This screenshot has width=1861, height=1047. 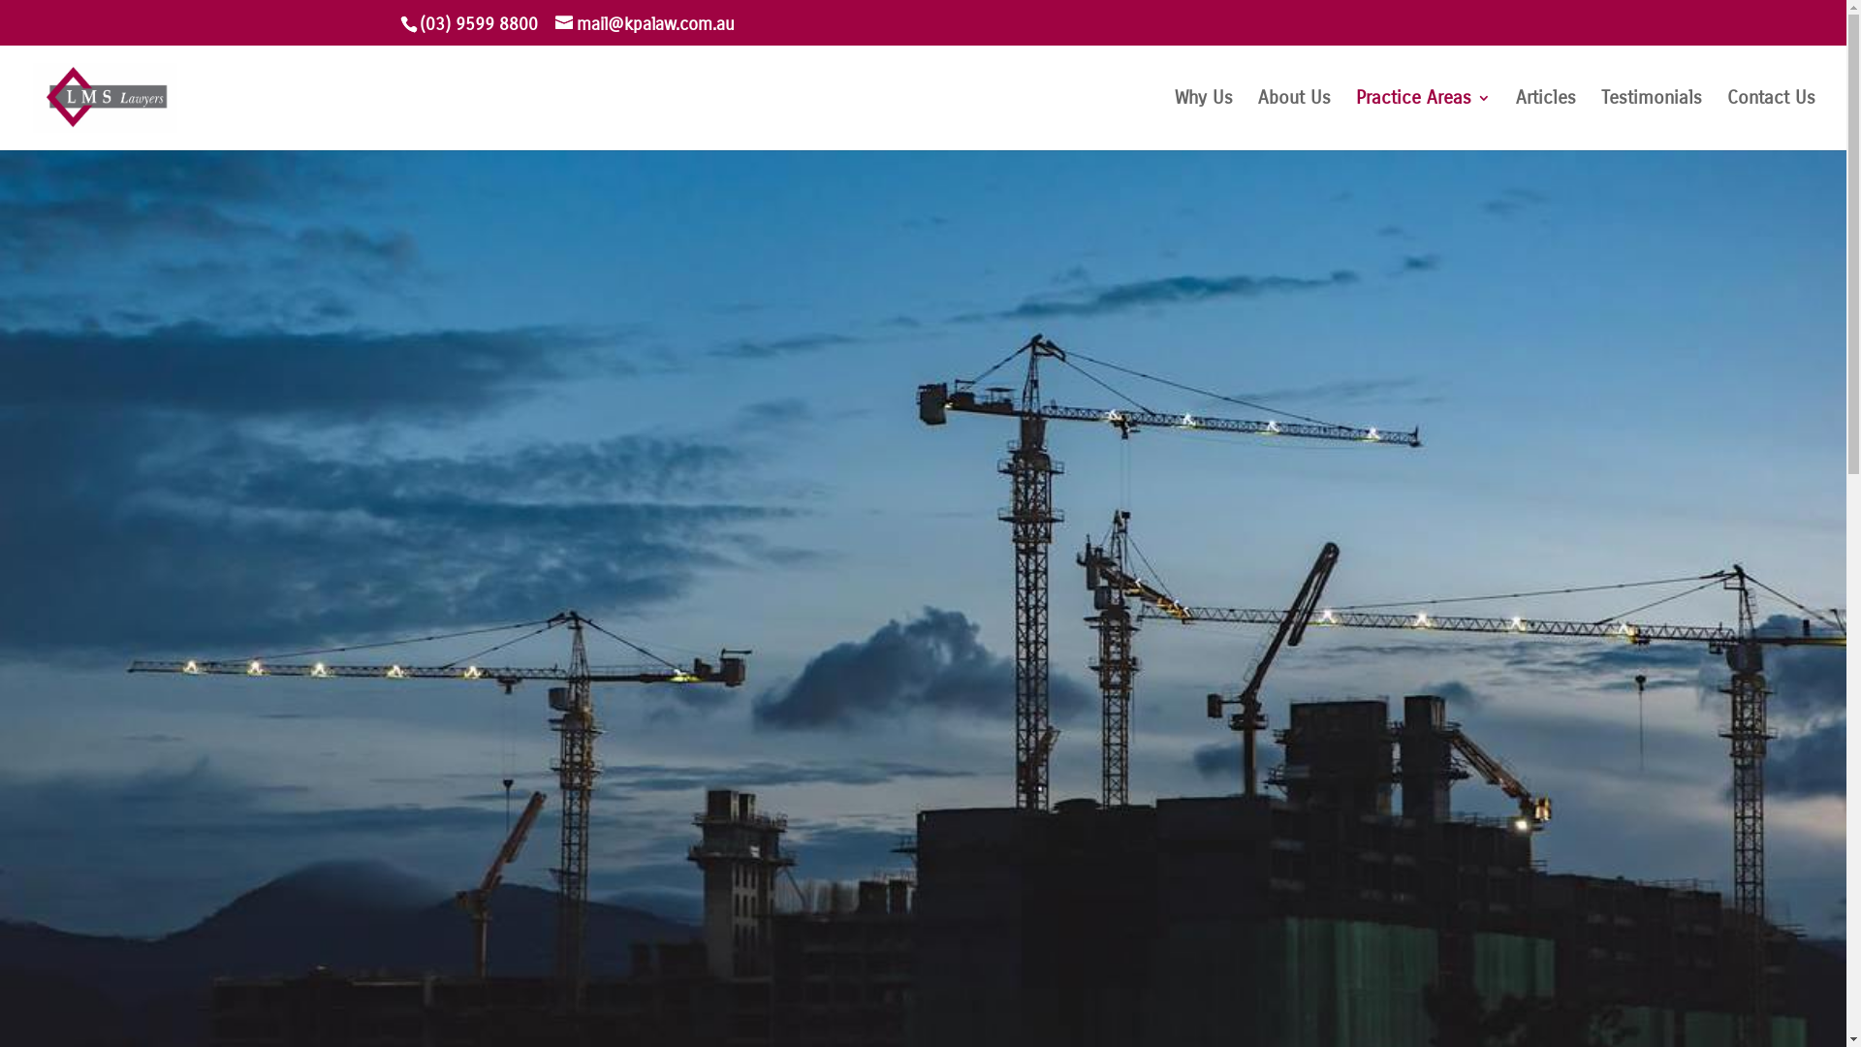 I want to click on Testimonials, so click(x=1652, y=120).